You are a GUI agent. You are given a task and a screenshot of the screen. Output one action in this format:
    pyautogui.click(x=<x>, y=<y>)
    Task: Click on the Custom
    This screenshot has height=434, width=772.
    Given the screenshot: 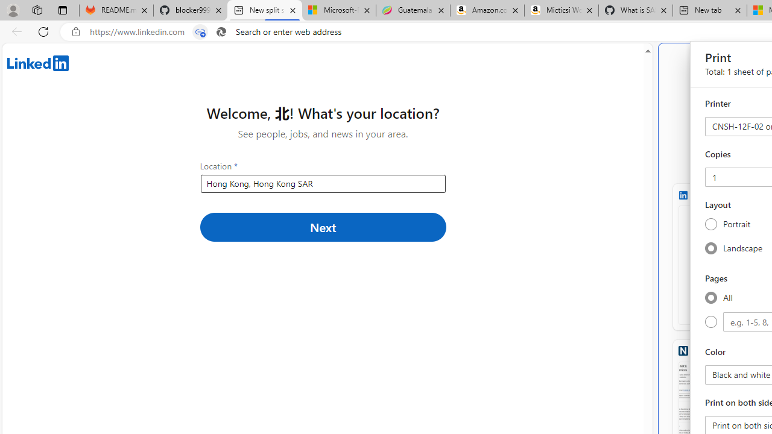 What is the action you would take?
    pyautogui.click(x=710, y=322)
    